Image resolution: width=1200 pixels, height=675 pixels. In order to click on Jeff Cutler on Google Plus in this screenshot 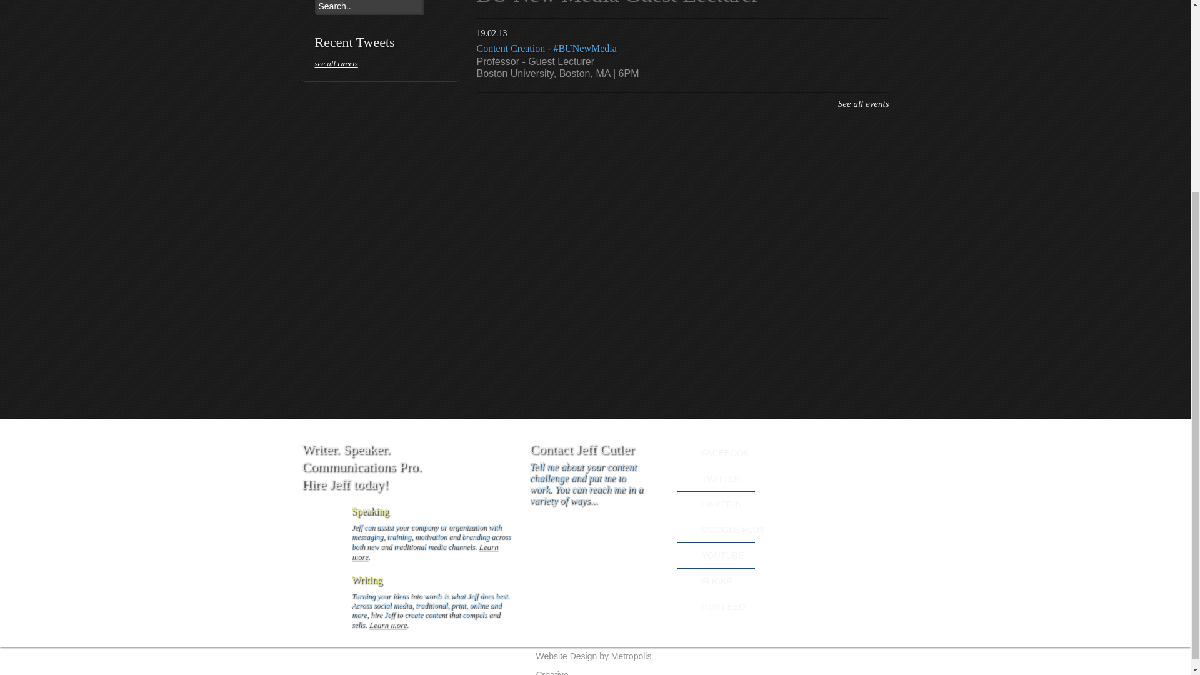, I will do `click(685, 529)`.